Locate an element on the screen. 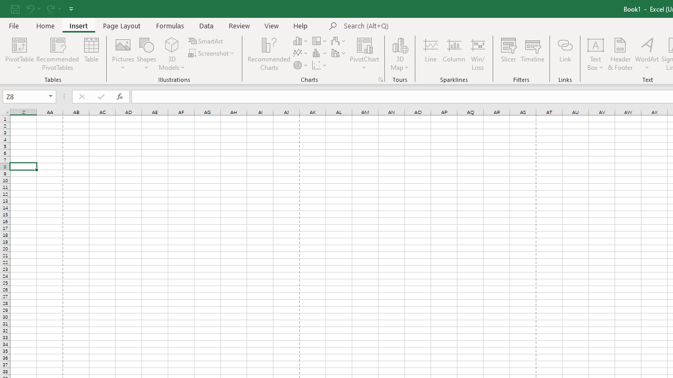  Recommended Charts is located at coordinates (381, 80).